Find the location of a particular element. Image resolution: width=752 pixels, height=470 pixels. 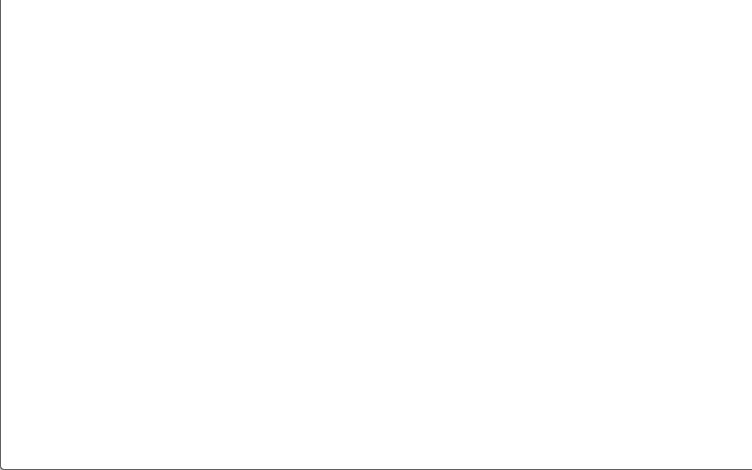

deserts is located at coordinates (632, 86).